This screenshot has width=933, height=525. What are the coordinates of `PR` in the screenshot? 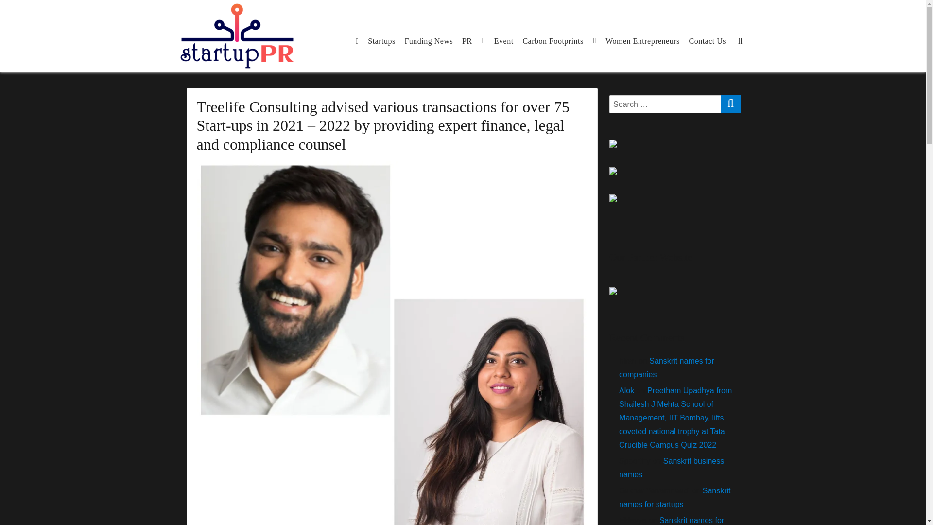 It's located at (474, 40).